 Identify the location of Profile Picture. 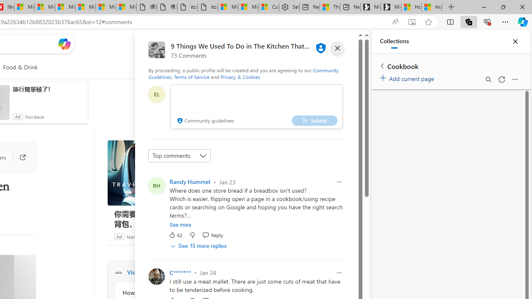
(156, 277).